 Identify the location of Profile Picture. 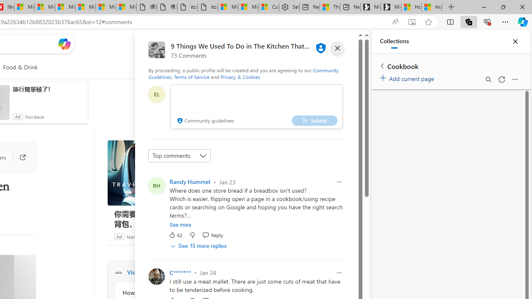
(156, 277).